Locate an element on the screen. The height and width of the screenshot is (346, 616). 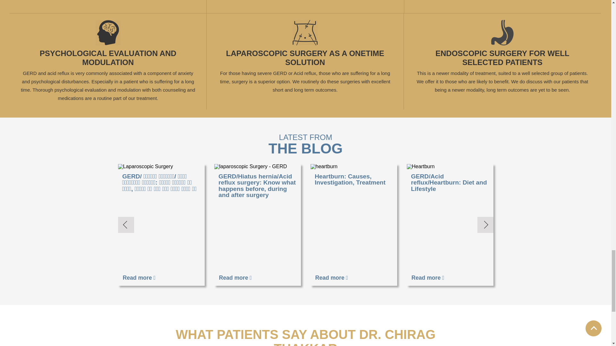
Read more is located at coordinates (332, 278).